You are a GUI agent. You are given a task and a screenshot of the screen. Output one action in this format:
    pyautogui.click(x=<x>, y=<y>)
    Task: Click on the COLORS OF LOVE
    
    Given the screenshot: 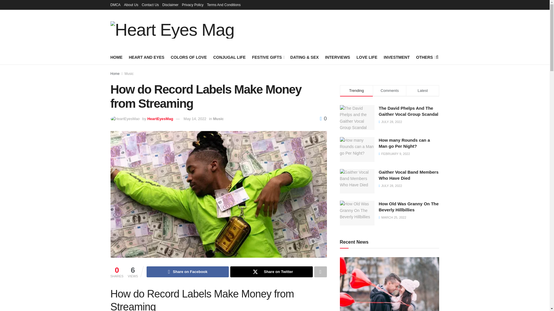 What is the action you would take?
    pyautogui.click(x=189, y=57)
    